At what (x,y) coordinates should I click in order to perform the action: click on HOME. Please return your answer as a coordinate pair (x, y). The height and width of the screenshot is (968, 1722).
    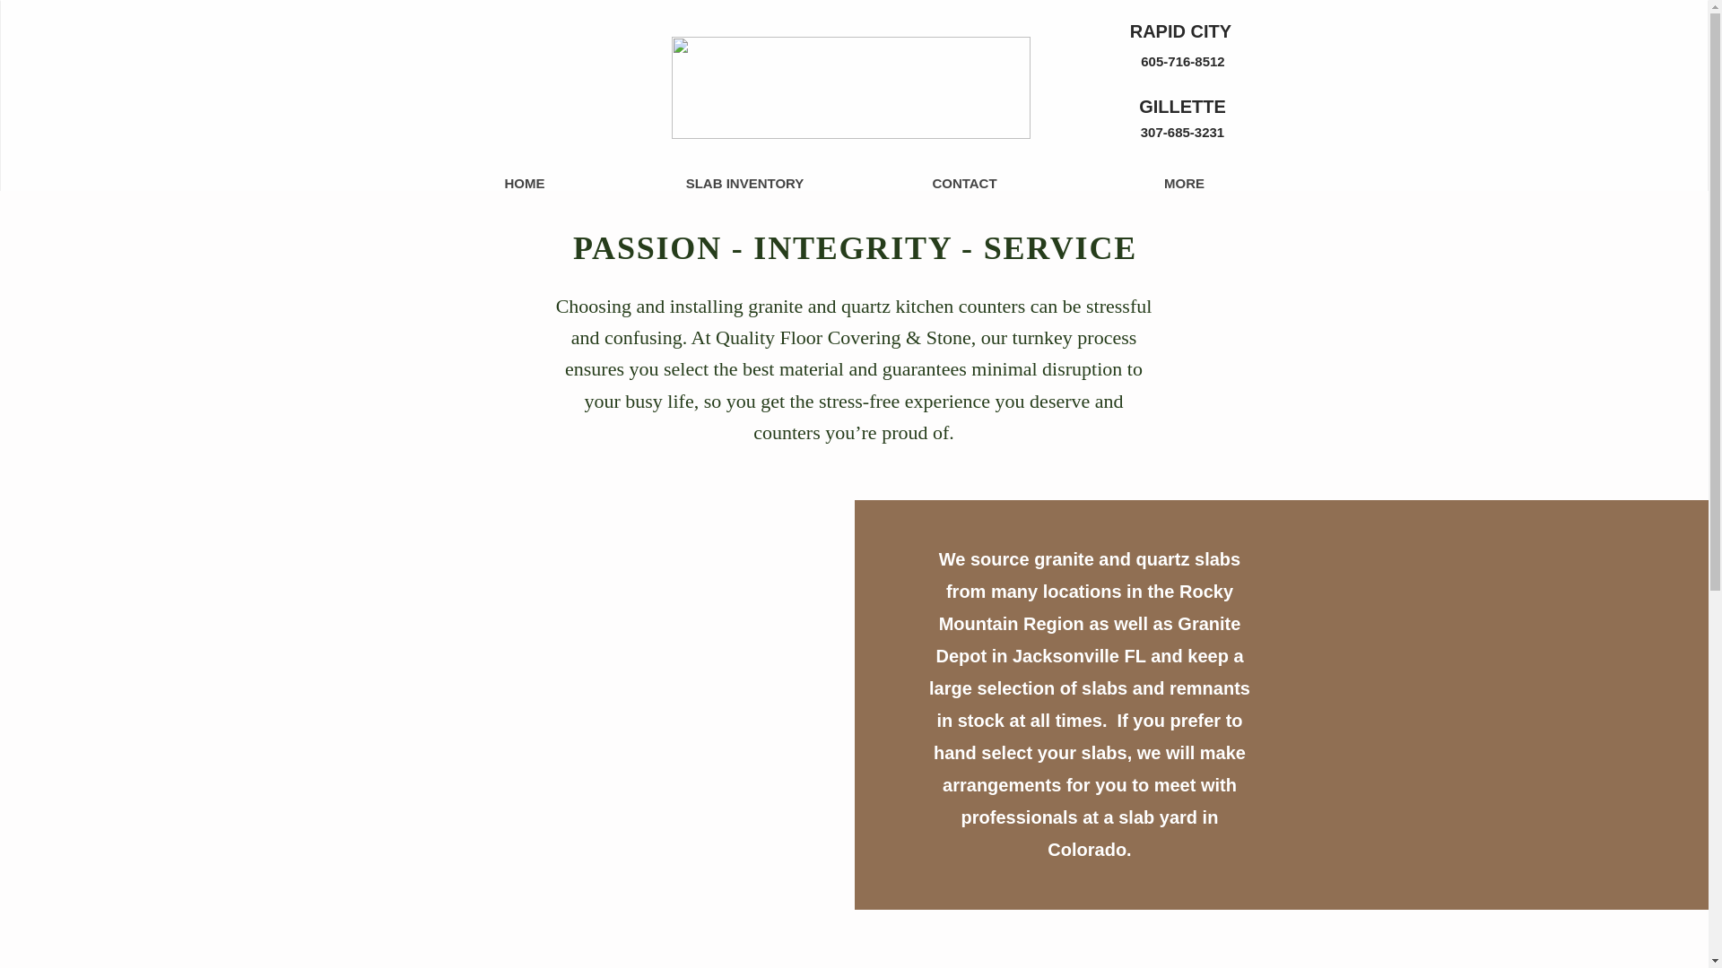
    Looking at the image, I should click on (524, 183).